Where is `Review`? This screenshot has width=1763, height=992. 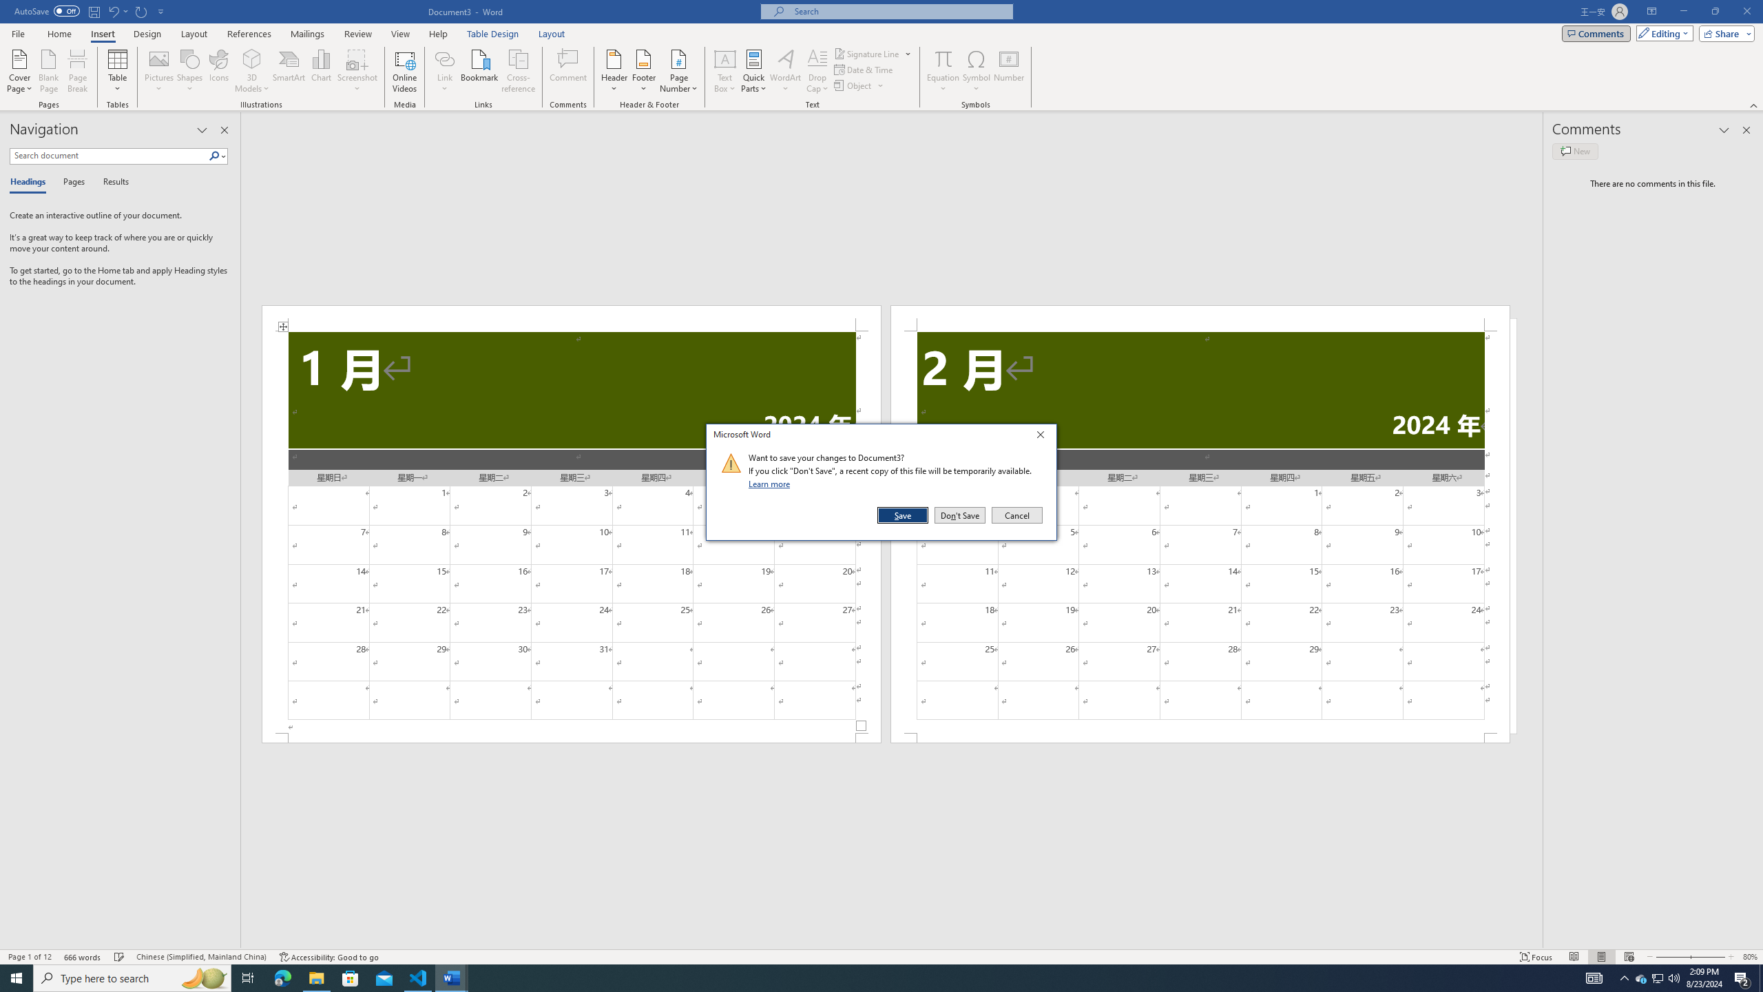
Review is located at coordinates (357, 34).